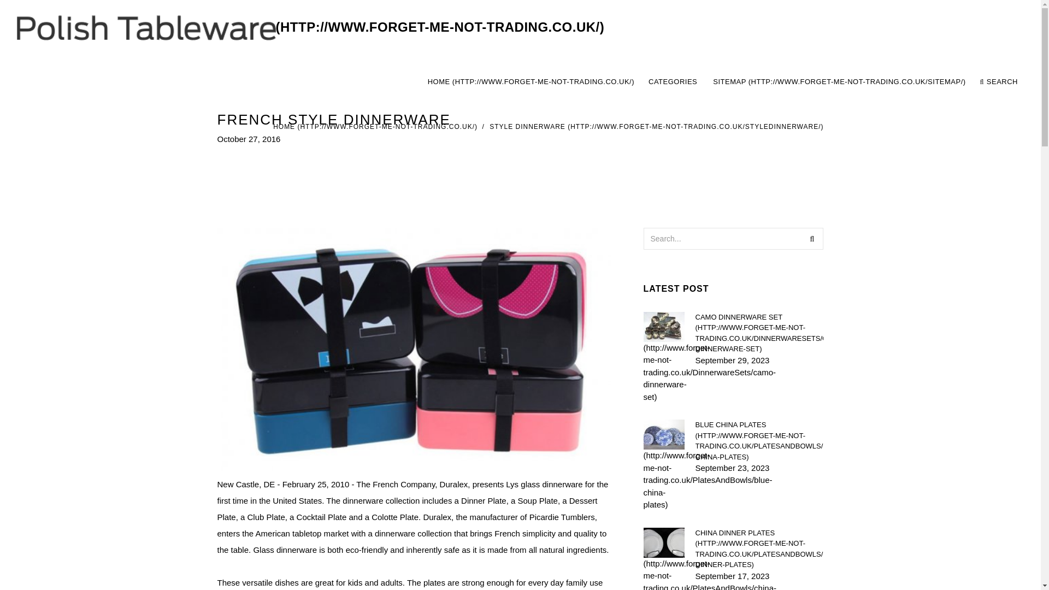  Describe the element at coordinates (657, 126) in the screenshot. I see `HOME` at that location.